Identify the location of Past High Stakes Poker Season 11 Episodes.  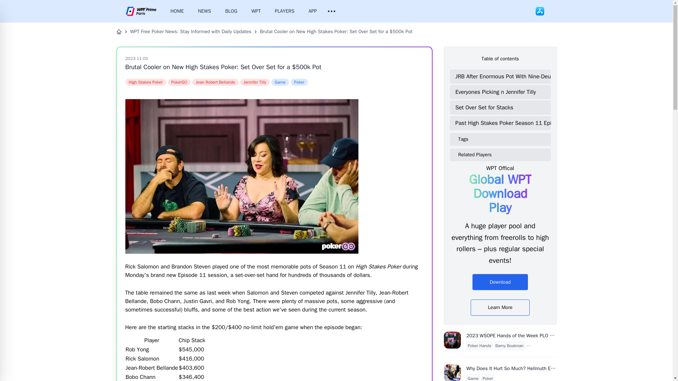
(501, 123).